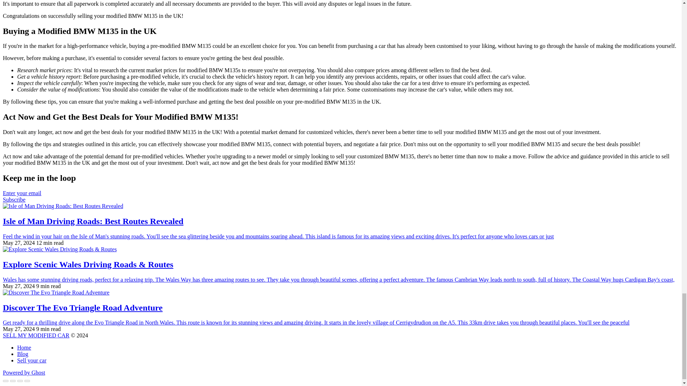 The width and height of the screenshot is (687, 386). What do you see at coordinates (20, 381) in the screenshot?
I see `Toggle fullscreen` at bounding box center [20, 381].